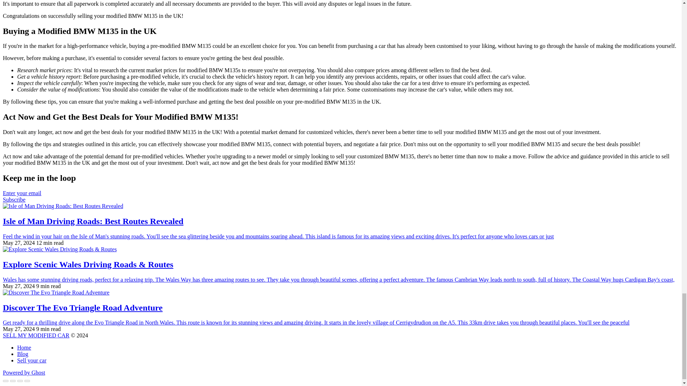 The width and height of the screenshot is (687, 386). What do you see at coordinates (20, 381) in the screenshot?
I see `Toggle fullscreen` at bounding box center [20, 381].